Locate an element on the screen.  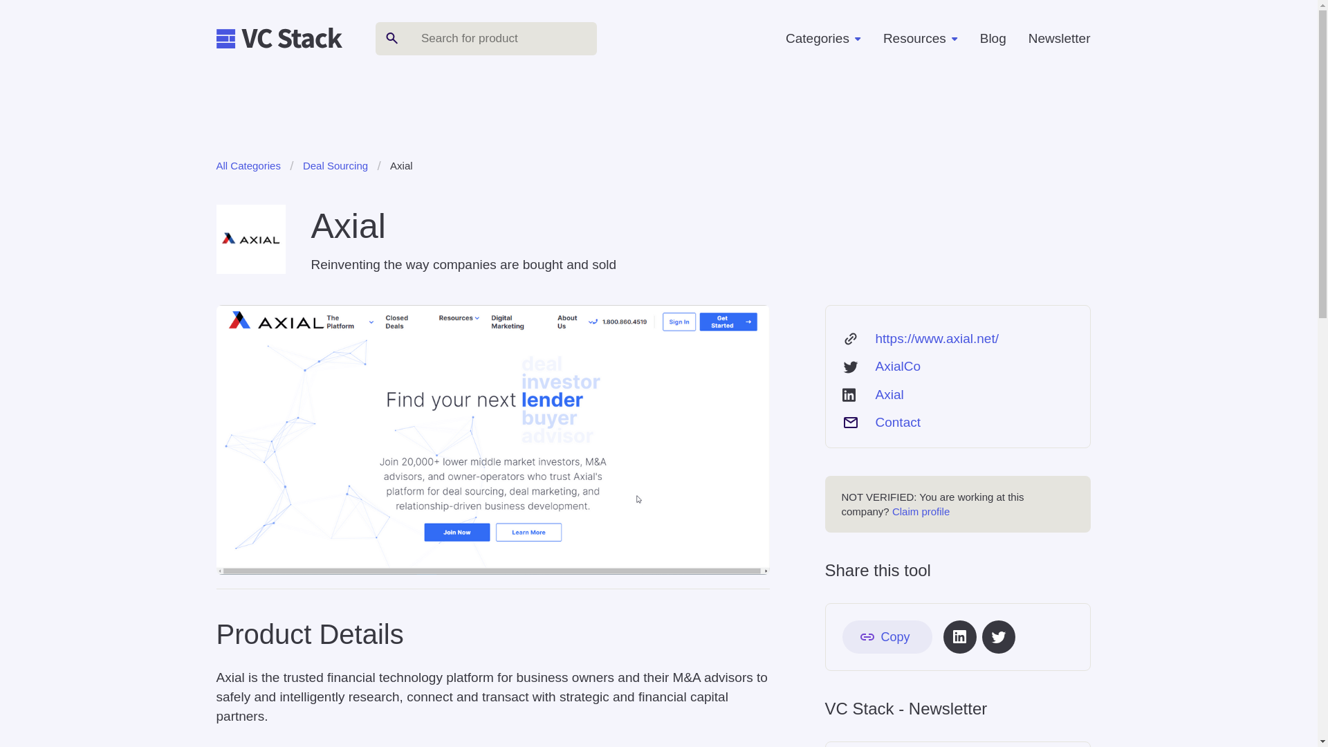
Blog is located at coordinates (993, 39).